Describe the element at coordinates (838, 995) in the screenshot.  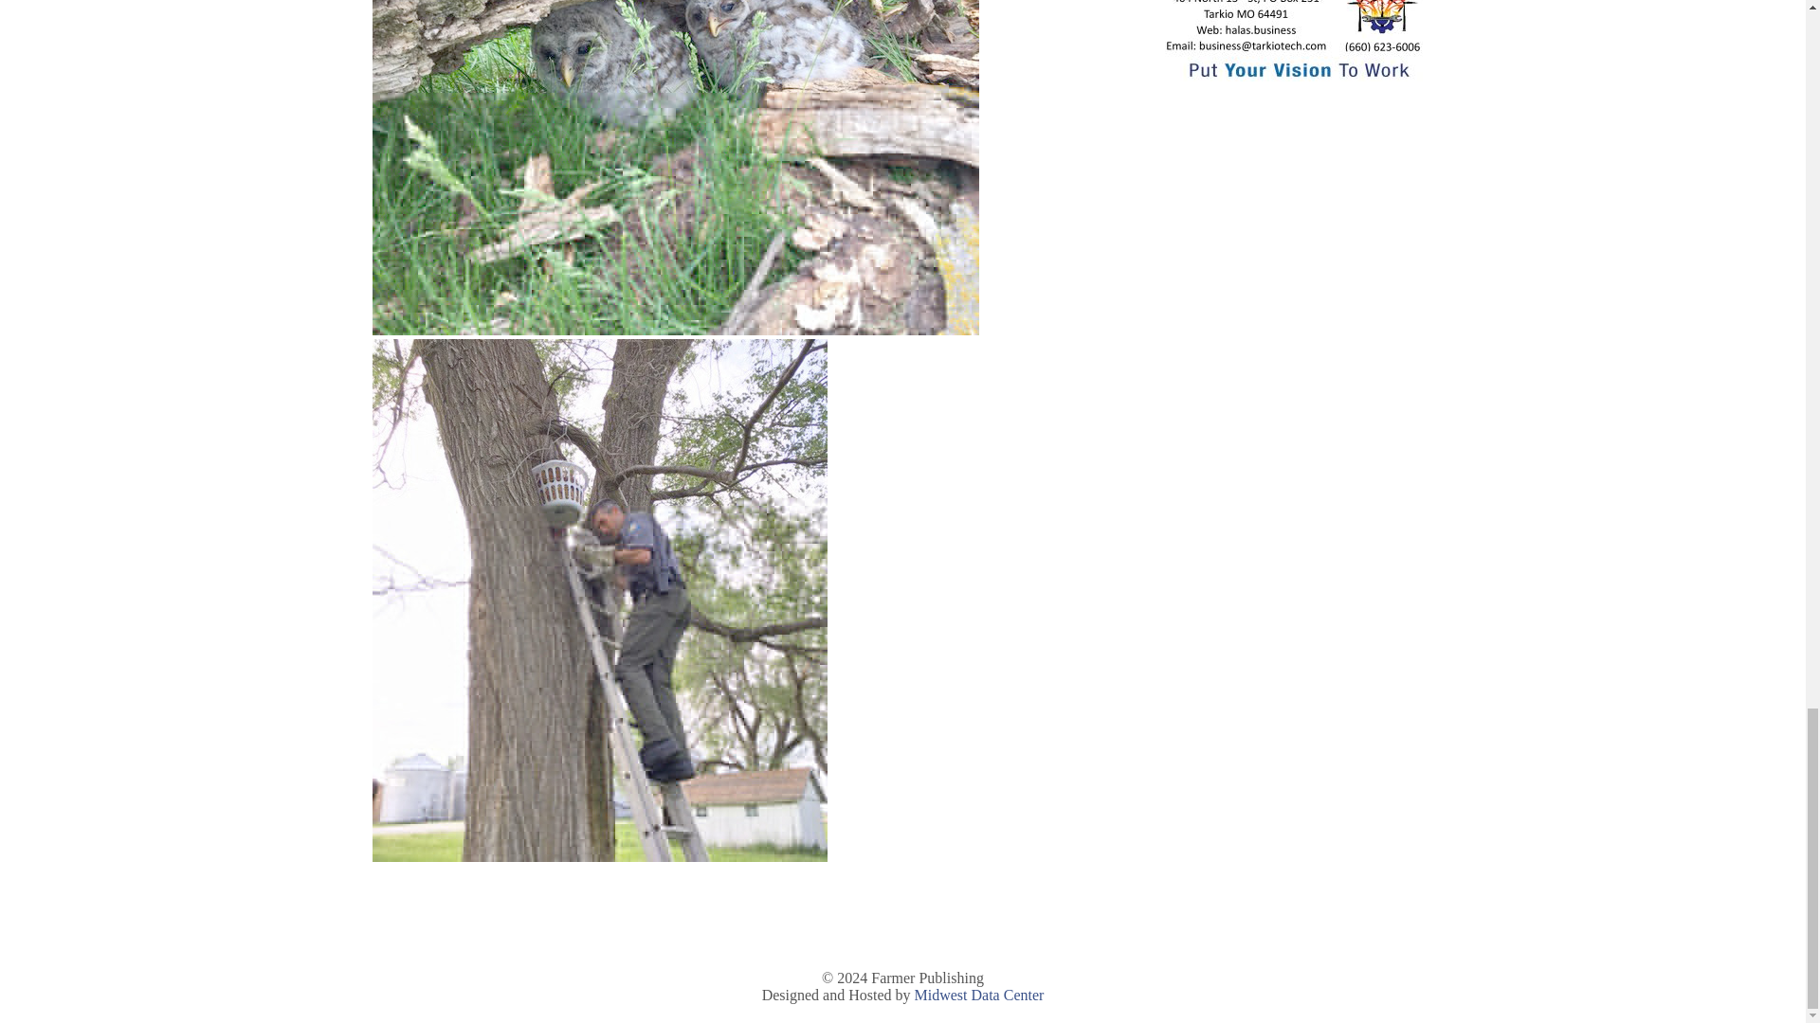
I see `Designed and Hosted by` at that location.